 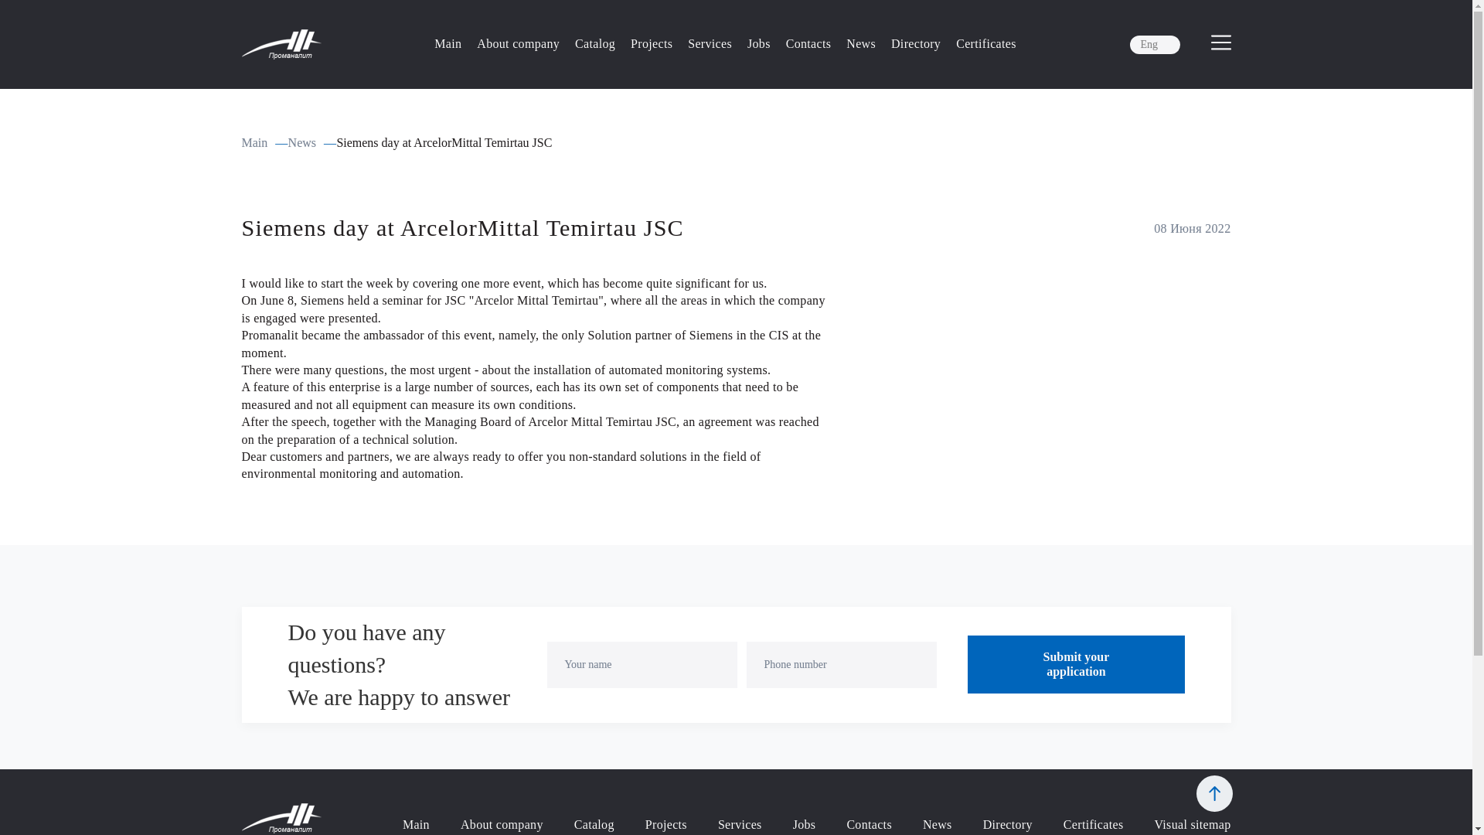 What do you see at coordinates (448, 43) in the screenshot?
I see `Main` at bounding box center [448, 43].